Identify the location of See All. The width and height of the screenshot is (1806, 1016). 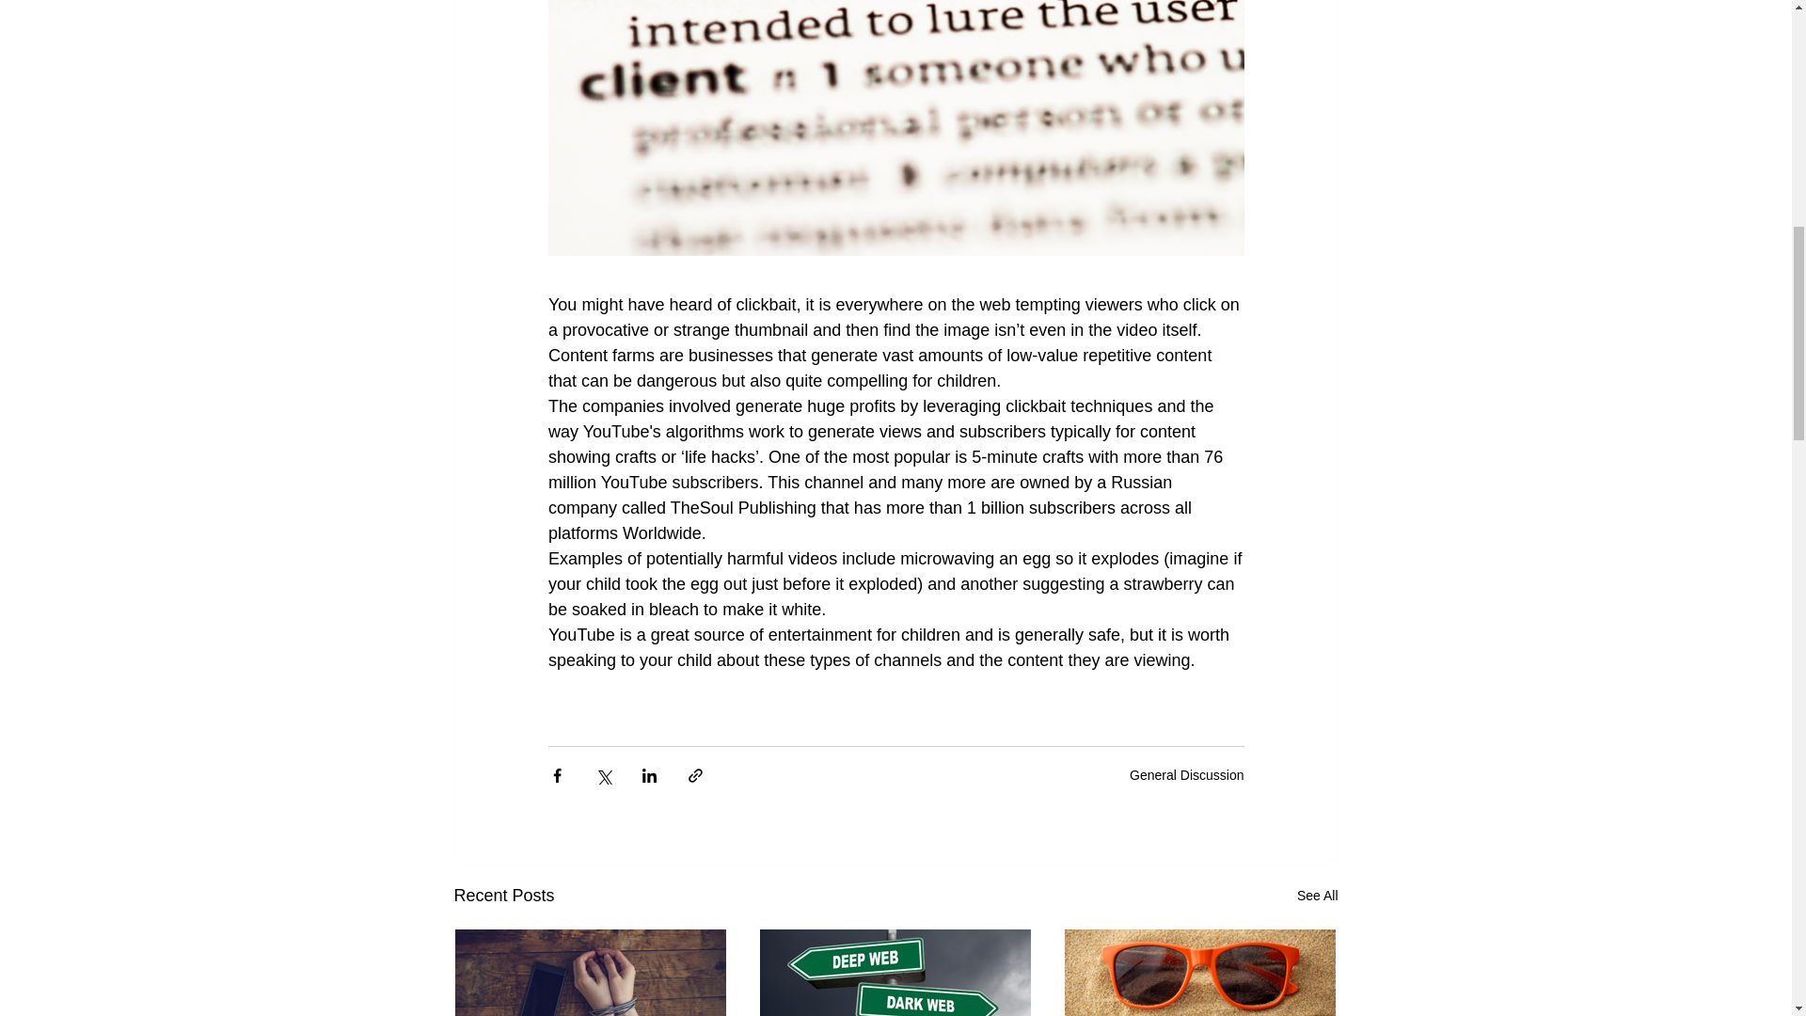
(1317, 896).